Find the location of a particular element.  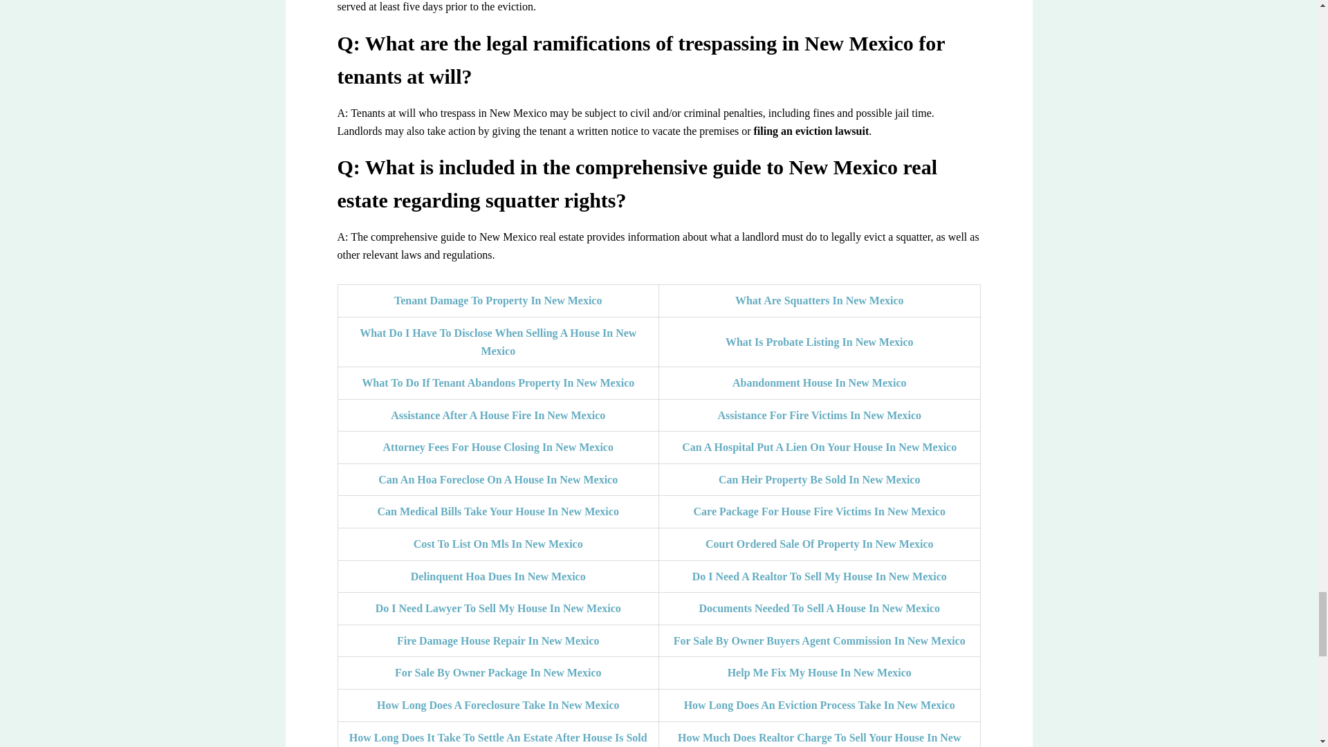

What Are Squatters In New Mexico is located at coordinates (820, 300).